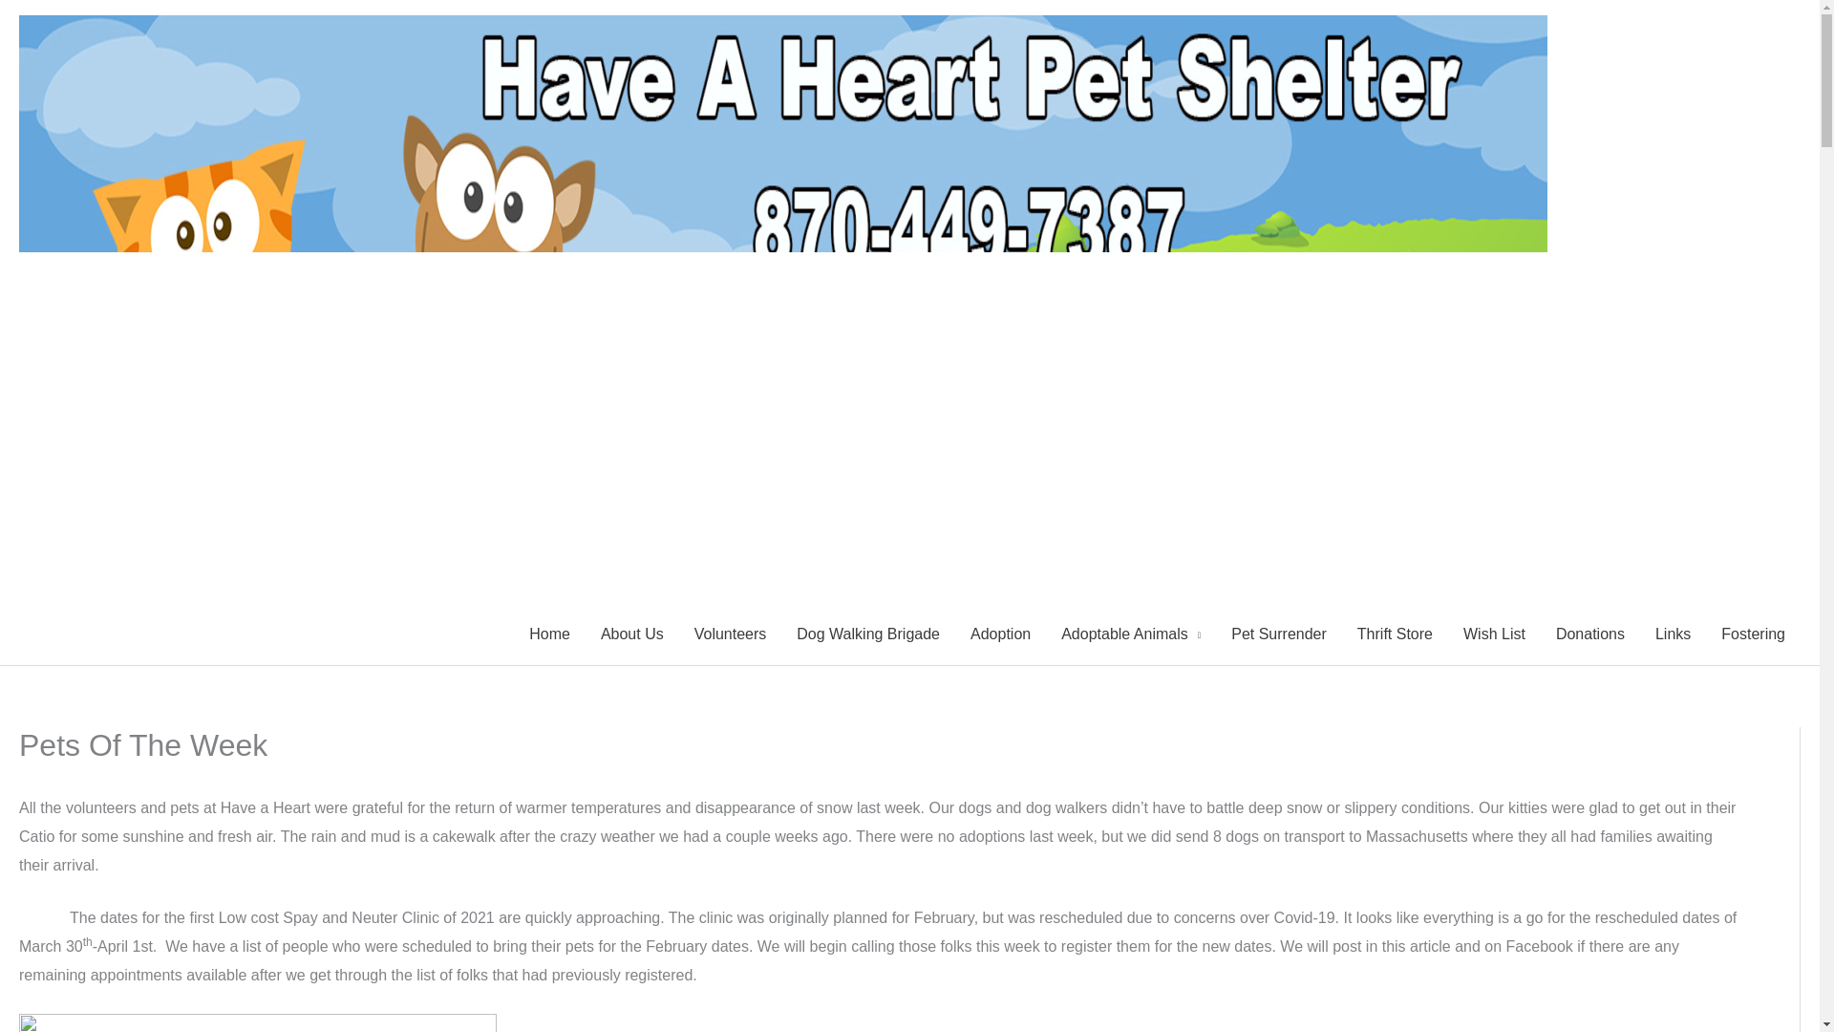  What do you see at coordinates (1000, 634) in the screenshot?
I see `Adoption` at bounding box center [1000, 634].